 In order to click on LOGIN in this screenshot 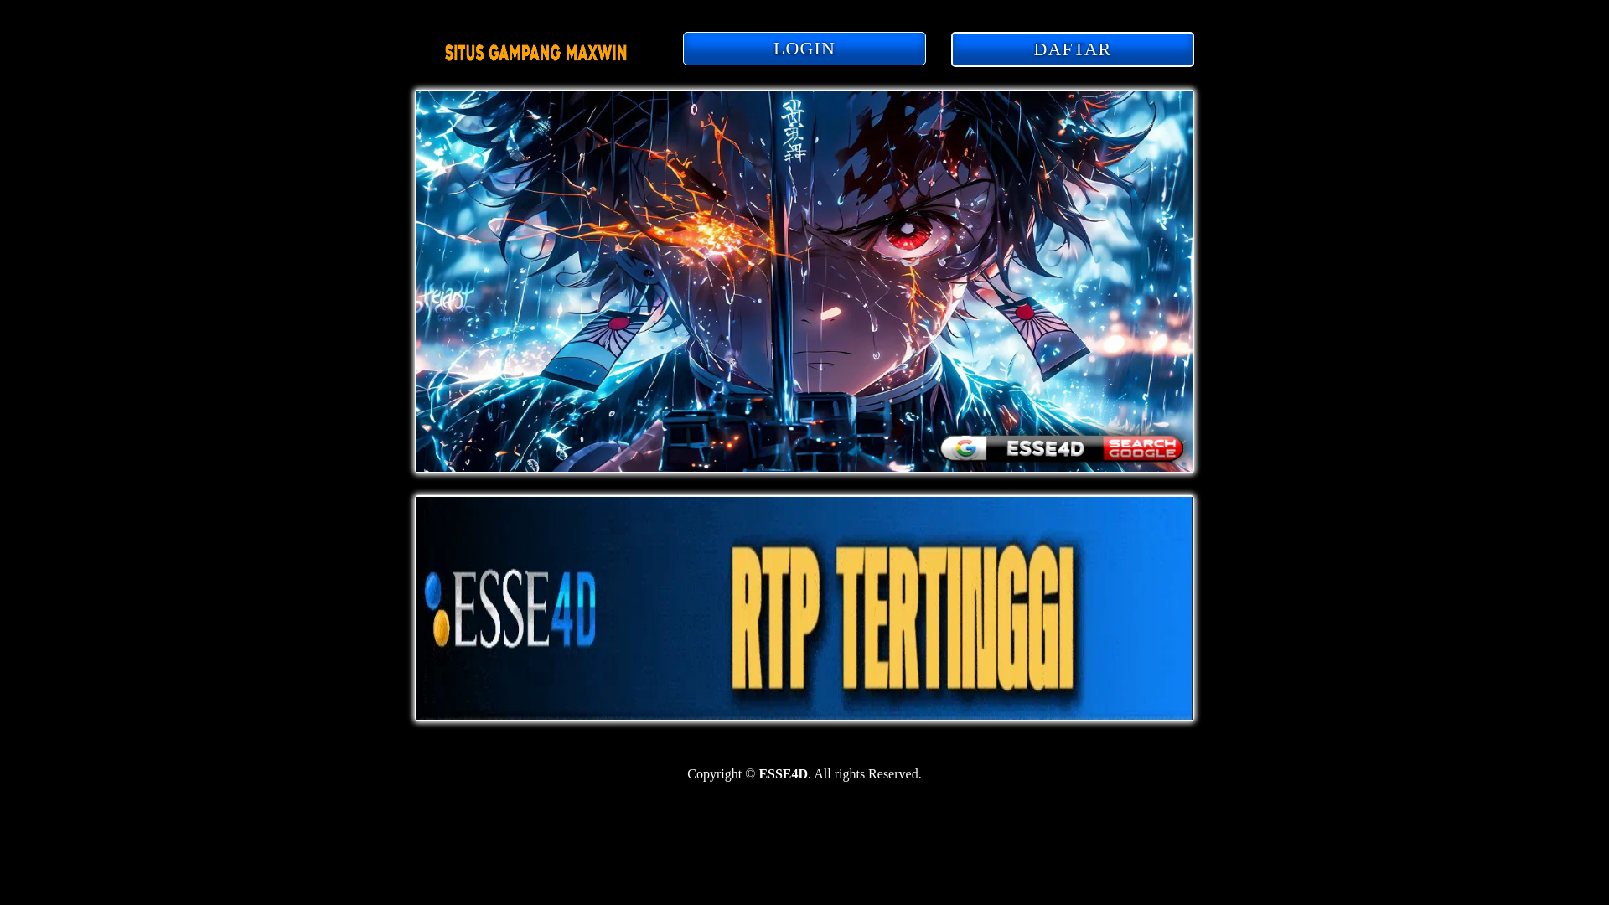, I will do `click(804, 48)`.